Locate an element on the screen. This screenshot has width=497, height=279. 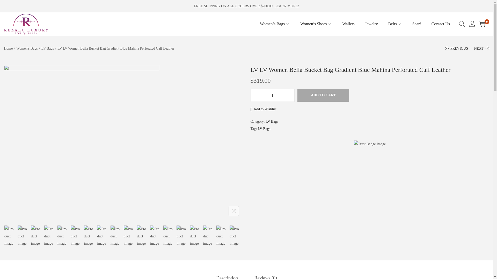
NEXT is located at coordinates (481, 50).